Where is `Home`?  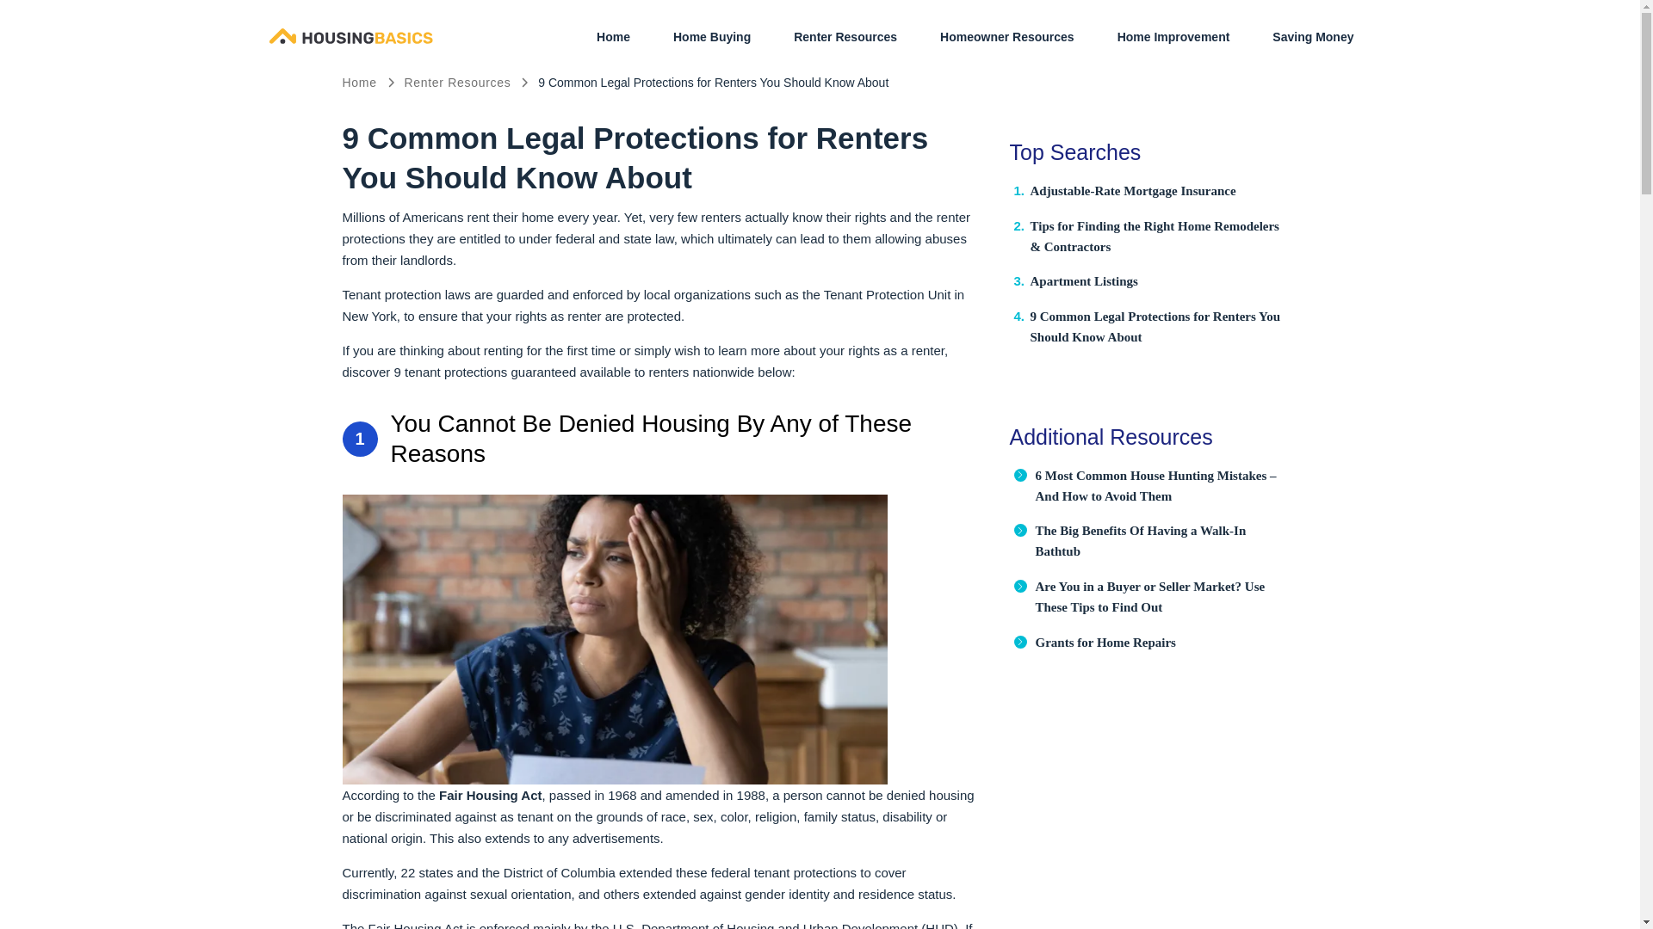
Home is located at coordinates (359, 82).